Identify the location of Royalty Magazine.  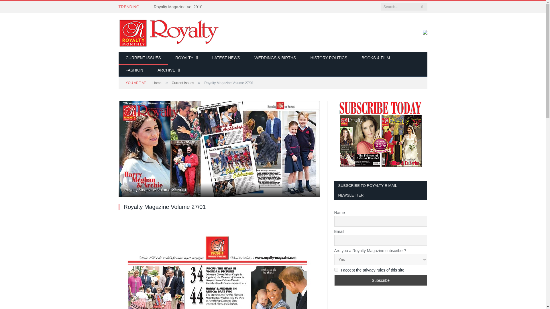
(169, 32).